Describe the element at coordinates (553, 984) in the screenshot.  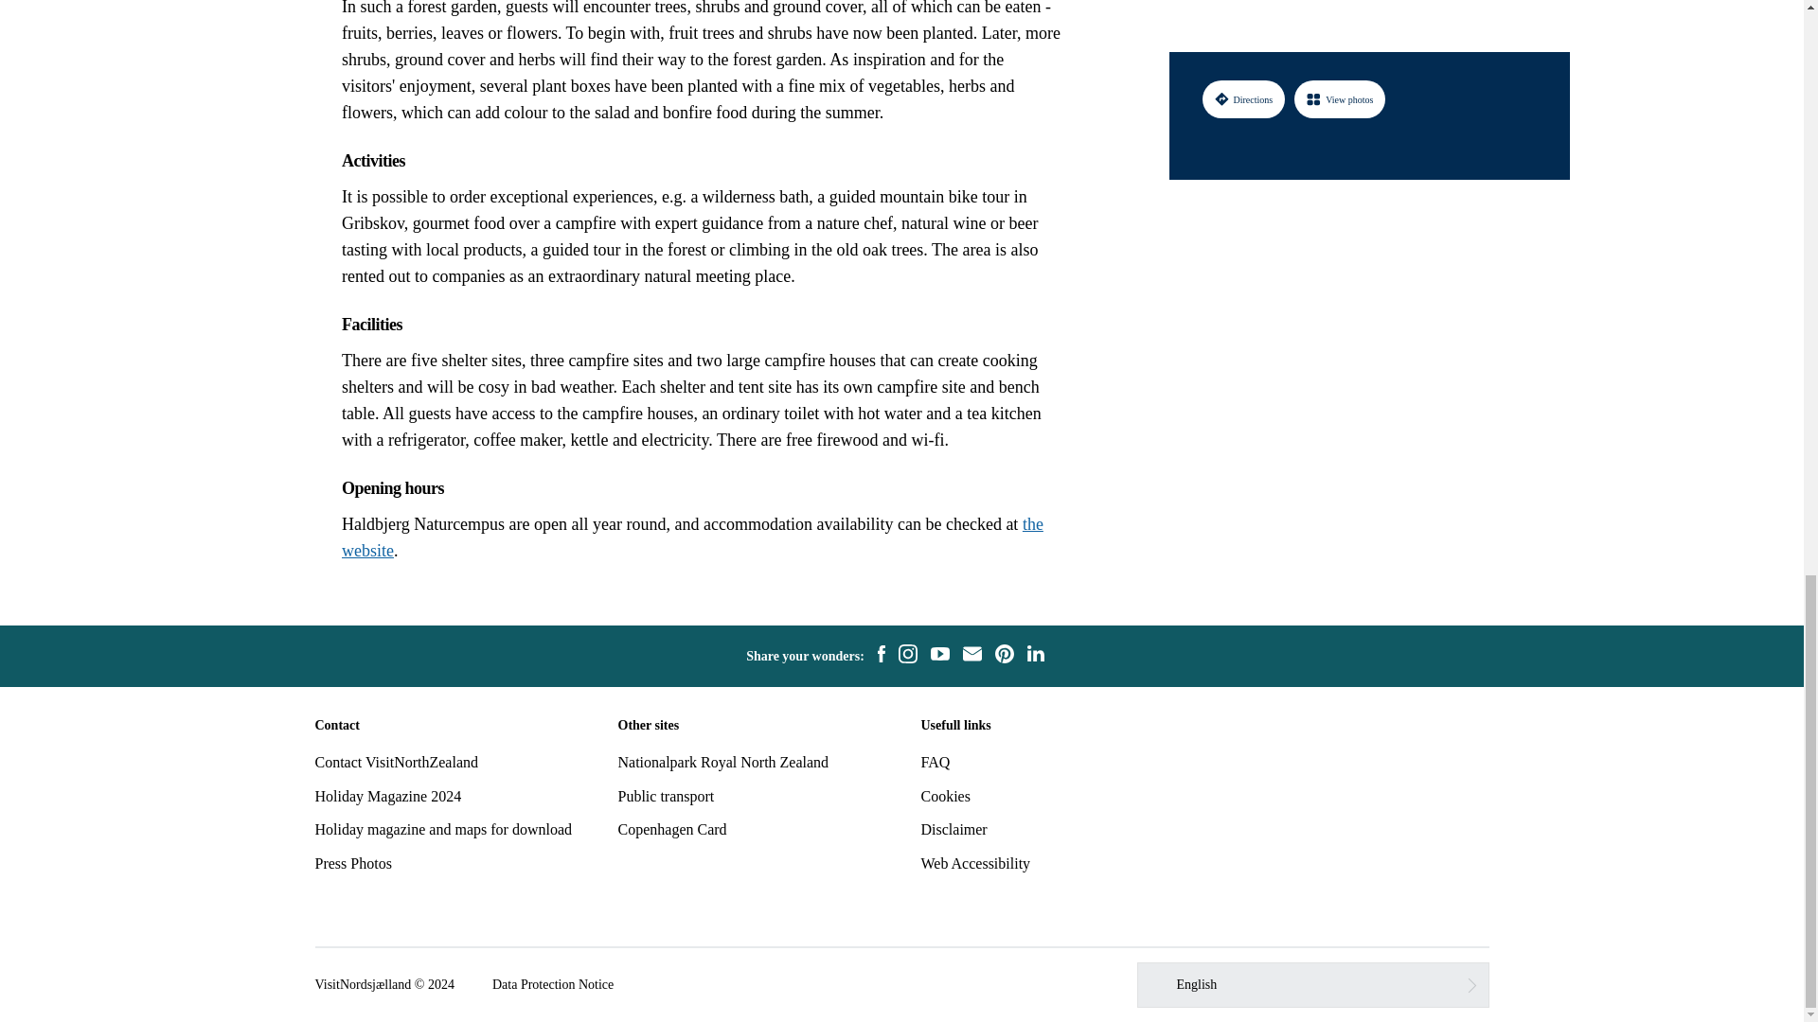
I see `Data Protection Notice` at that location.